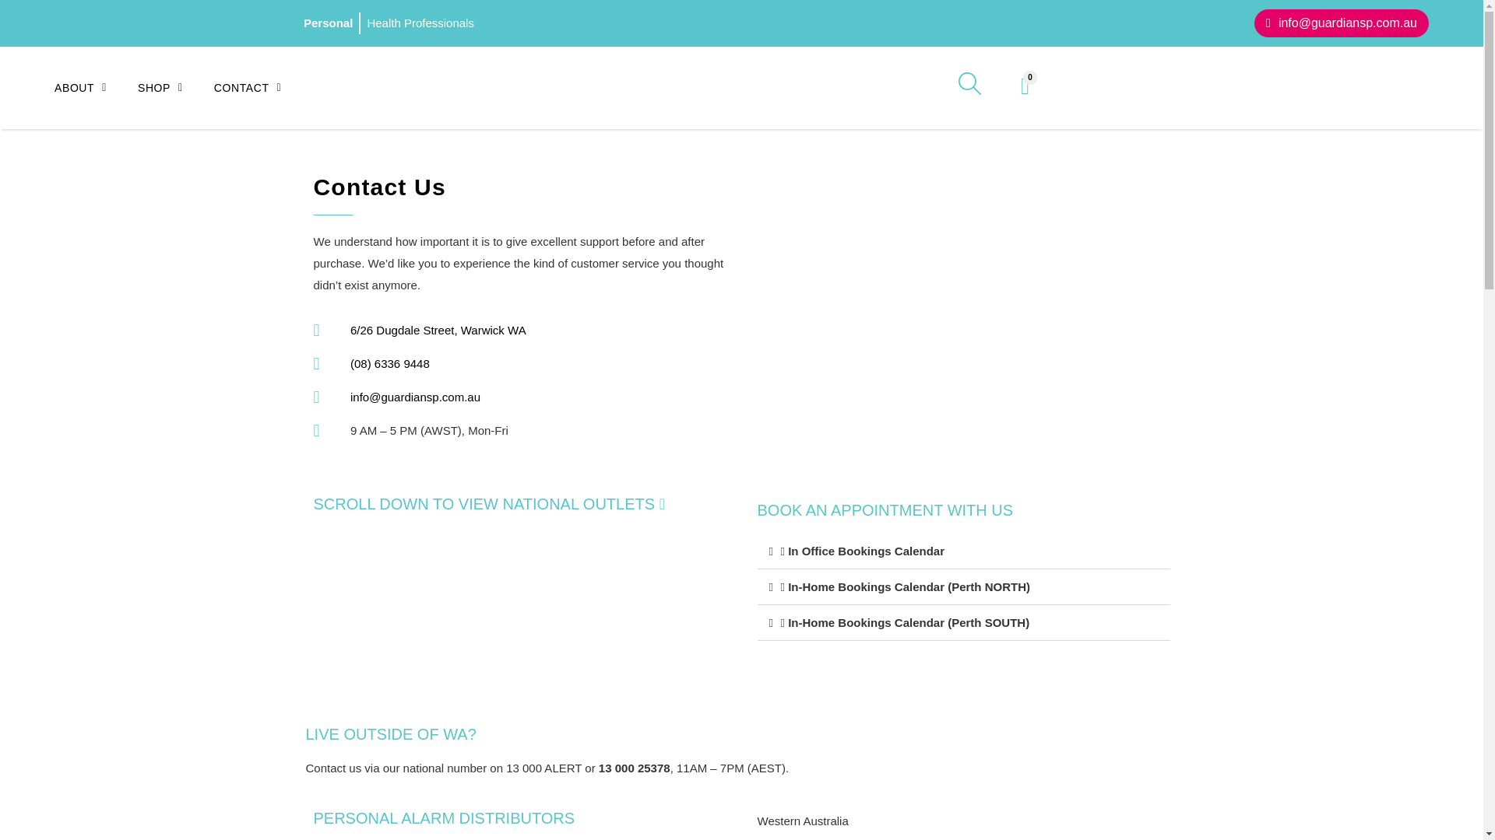 The height and width of the screenshot is (840, 1495). Describe the element at coordinates (519, 330) in the screenshot. I see `6/26 Dugdale Street, Warwick WA` at that location.